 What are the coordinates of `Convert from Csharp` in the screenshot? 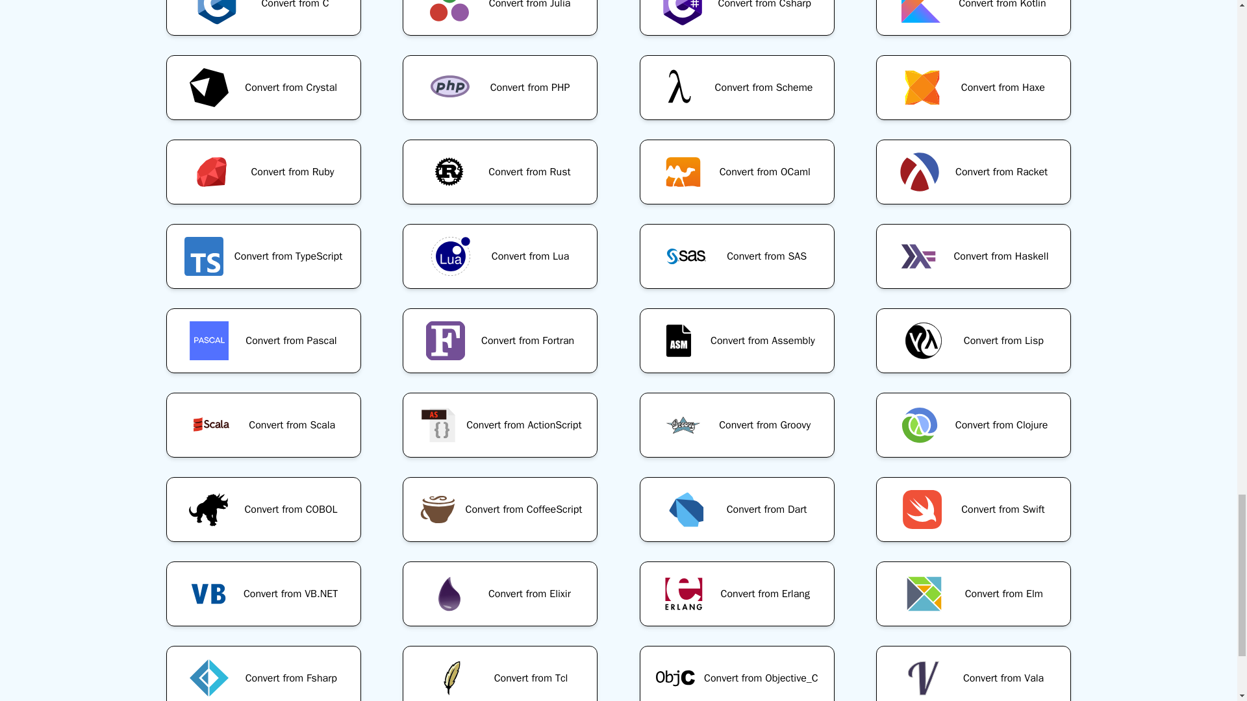 It's located at (737, 23).